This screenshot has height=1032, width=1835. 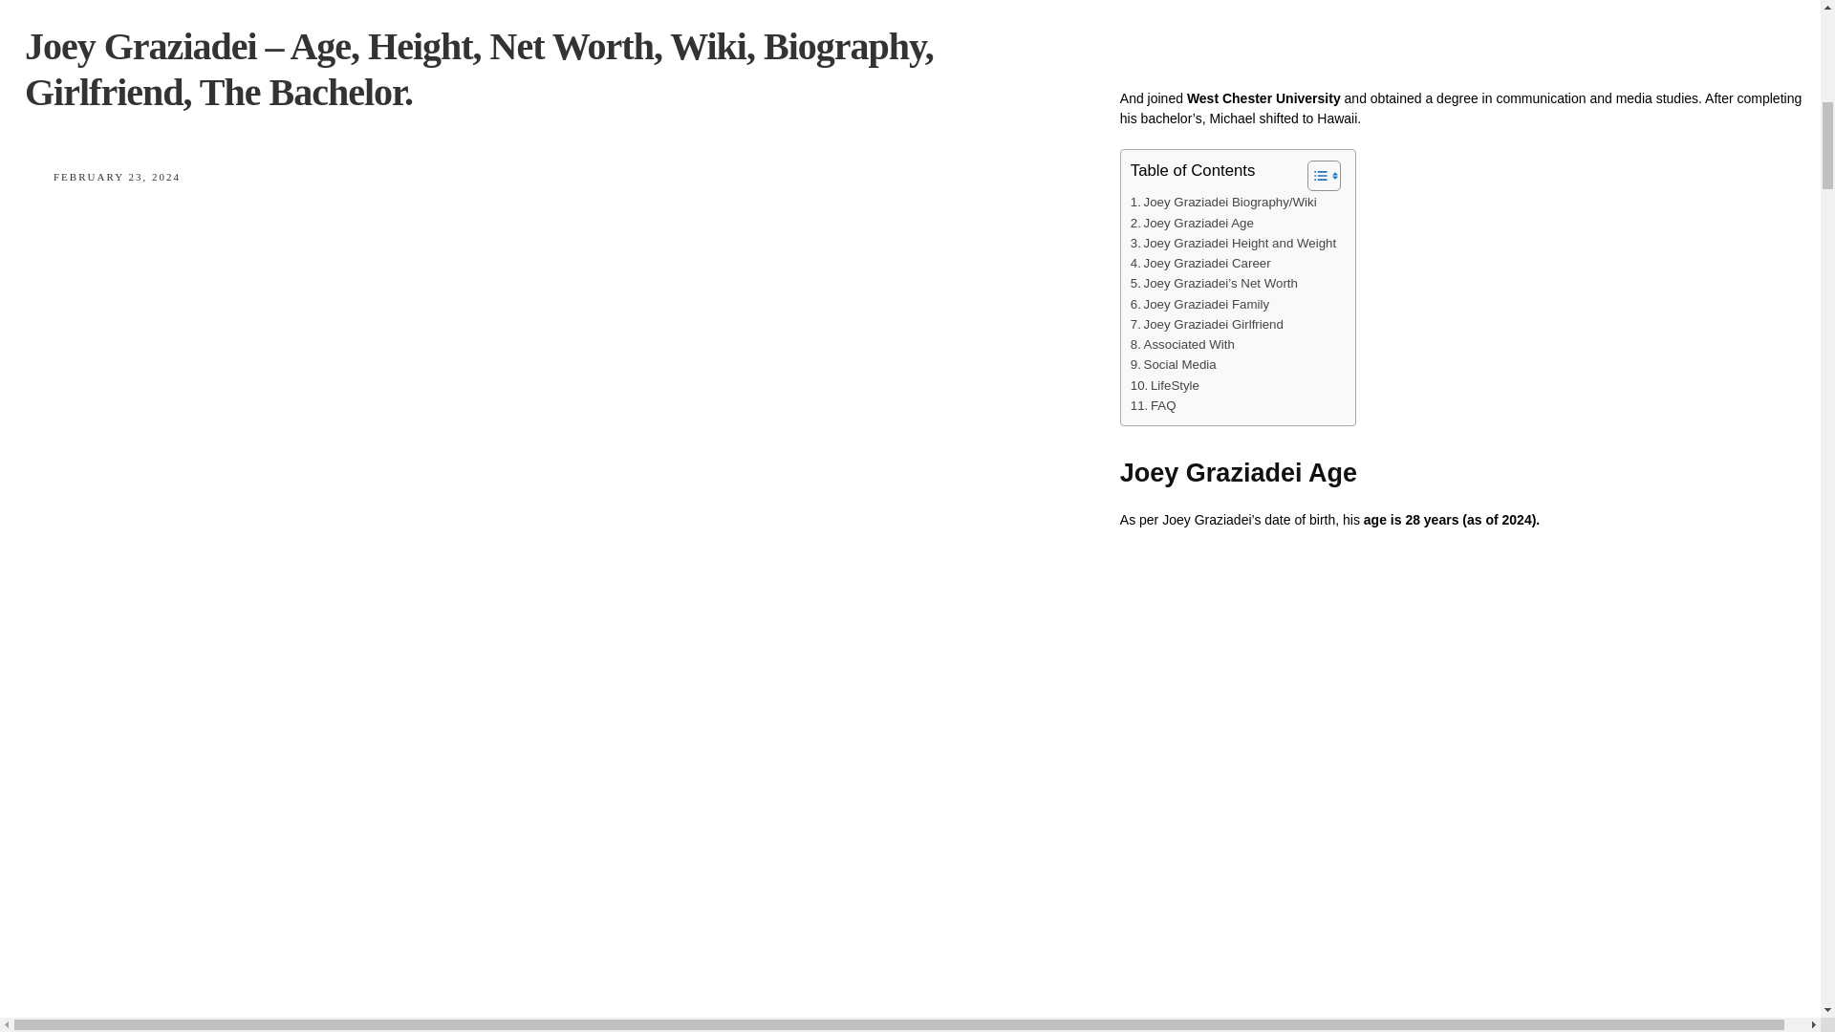 What do you see at coordinates (1173, 365) in the screenshot?
I see `Social Media` at bounding box center [1173, 365].